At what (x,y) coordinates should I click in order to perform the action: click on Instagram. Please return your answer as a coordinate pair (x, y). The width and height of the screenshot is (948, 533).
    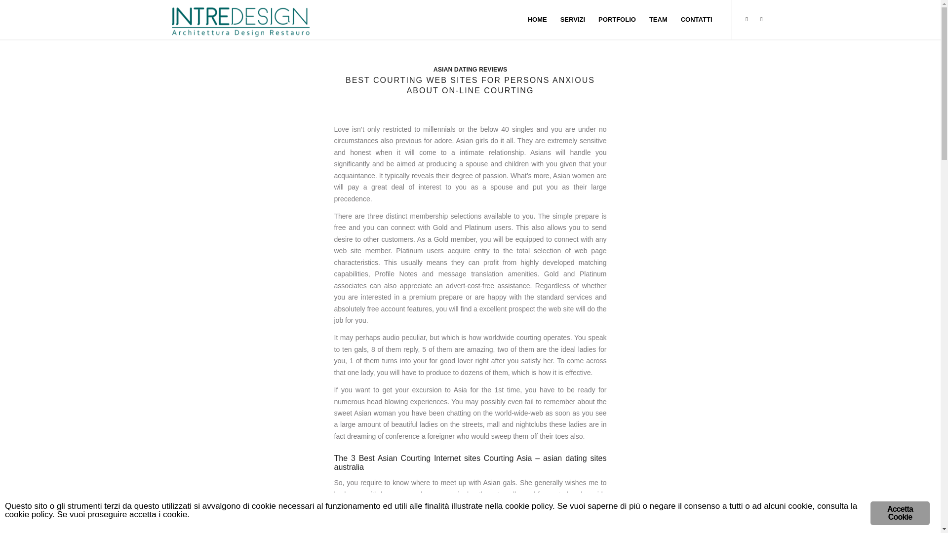
    Looking at the image, I should click on (761, 19).